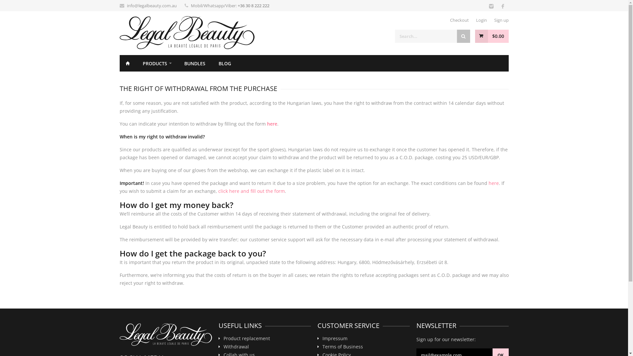  I want to click on click here and fill out the form, so click(252, 191).